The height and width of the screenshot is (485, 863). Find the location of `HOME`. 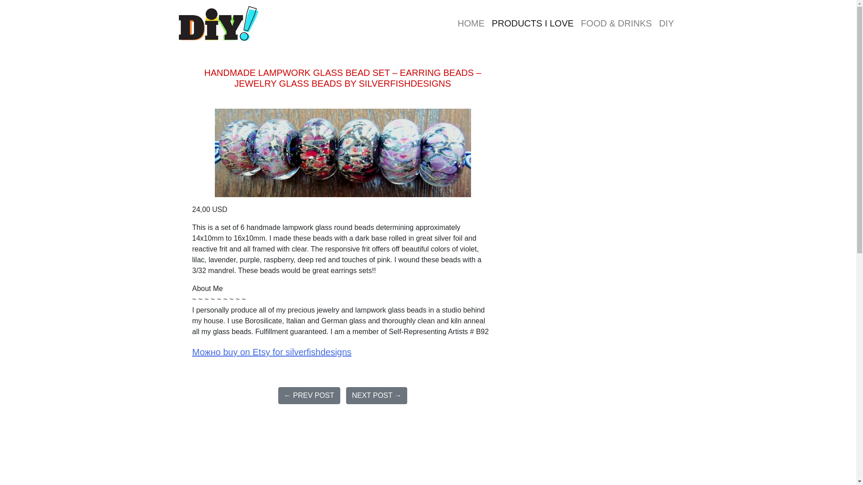

HOME is located at coordinates (471, 23).